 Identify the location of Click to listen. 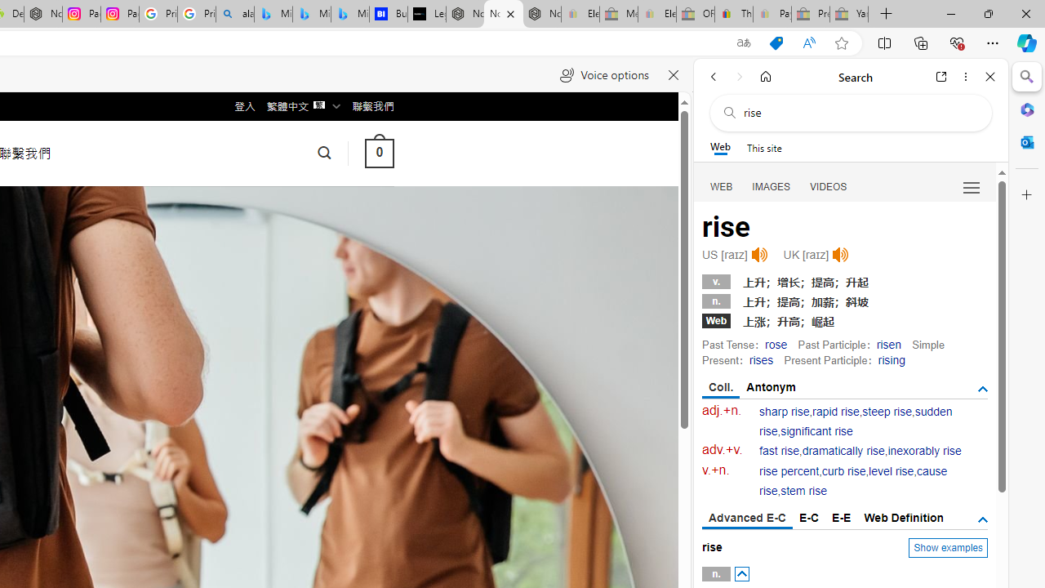
(841, 255).